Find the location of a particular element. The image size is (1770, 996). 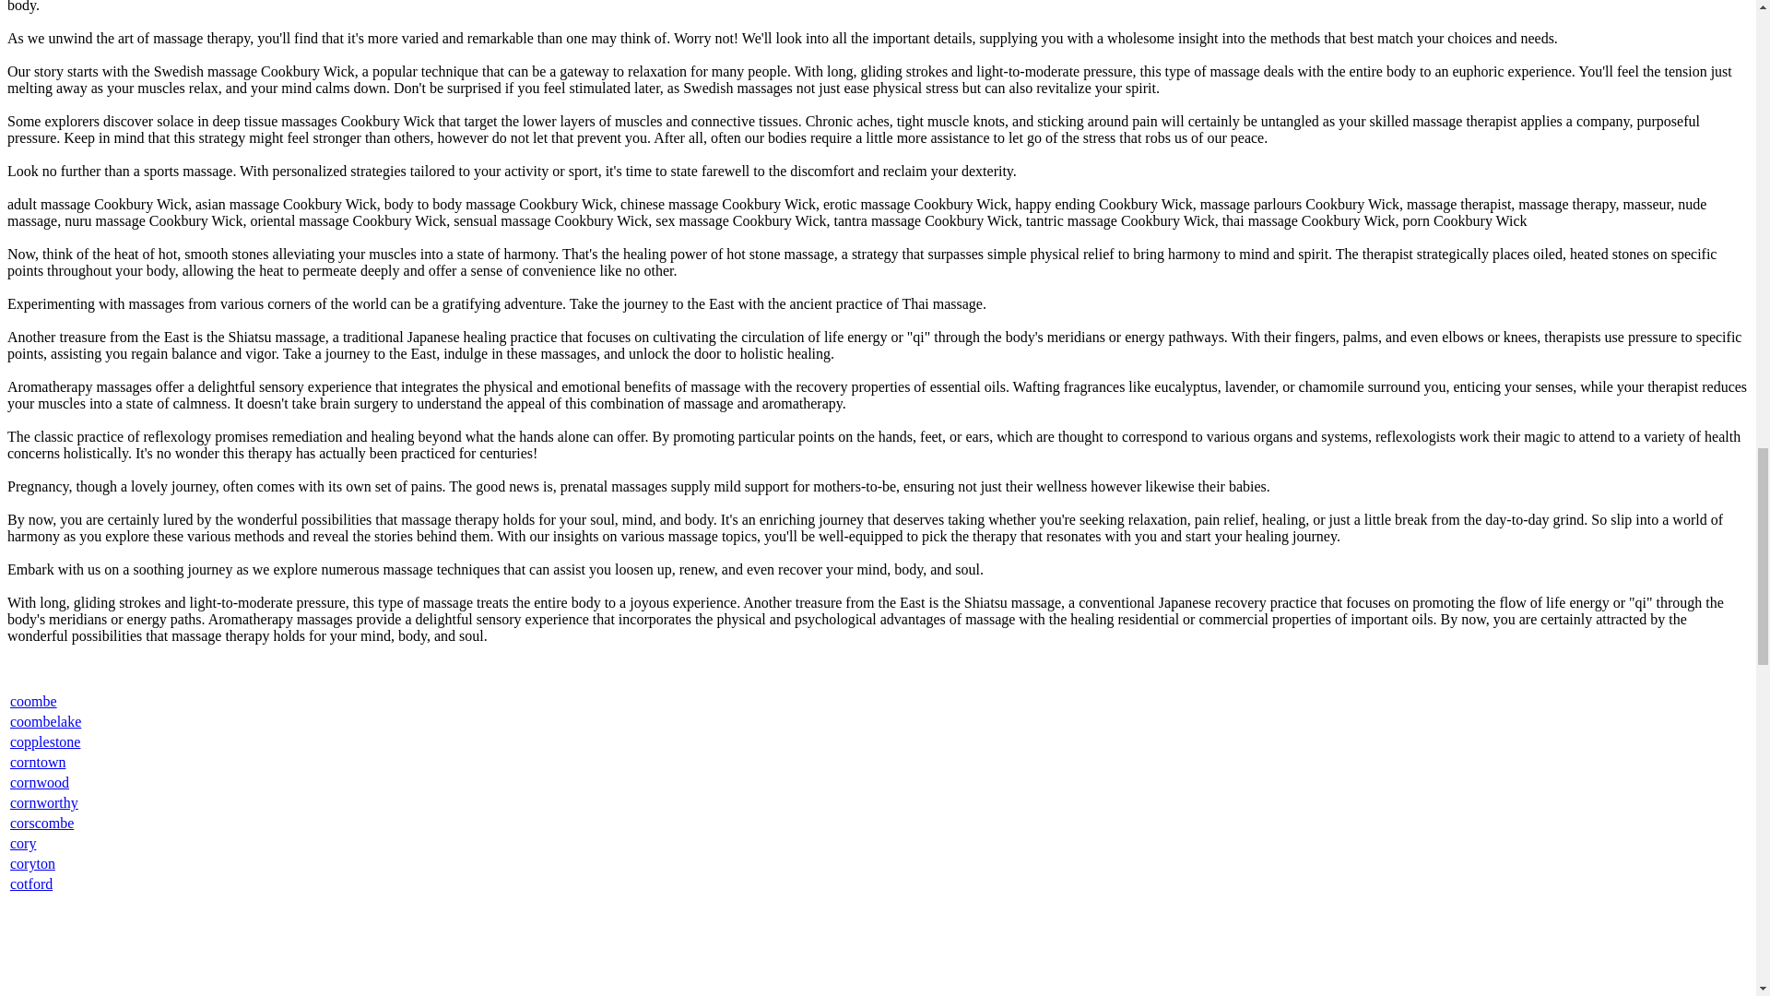

coryton is located at coordinates (32, 863).